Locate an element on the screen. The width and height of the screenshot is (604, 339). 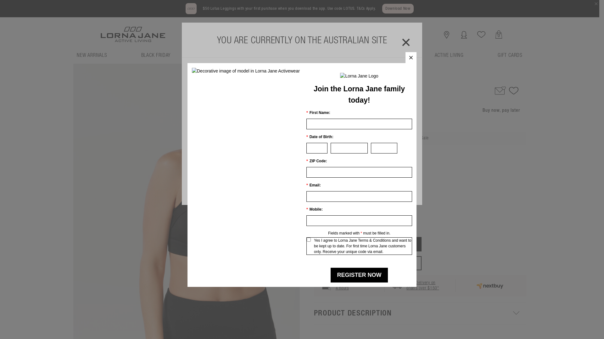
XS is located at coordinates (335, 190).